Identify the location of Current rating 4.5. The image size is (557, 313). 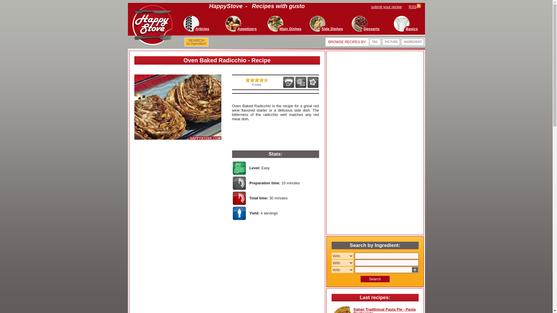
(252, 80).